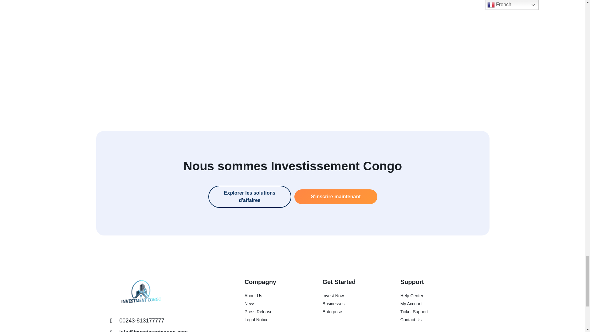  I want to click on Press Release, so click(272, 312).